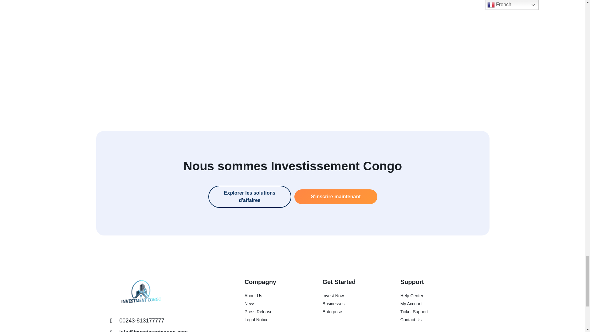  I want to click on Press Release, so click(272, 312).